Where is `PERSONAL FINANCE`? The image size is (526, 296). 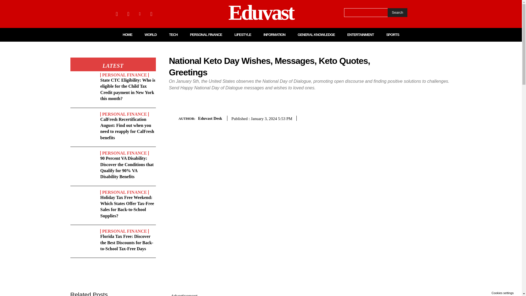
PERSONAL FINANCE is located at coordinates (124, 153).